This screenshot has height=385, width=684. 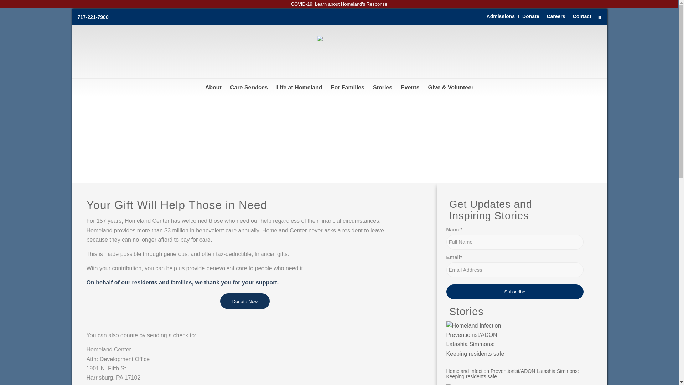 I want to click on Subscribe, so click(x=514, y=292).